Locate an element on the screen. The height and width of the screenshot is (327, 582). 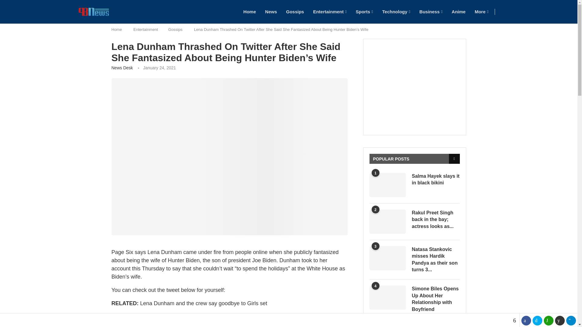
Gossips is located at coordinates (295, 12).